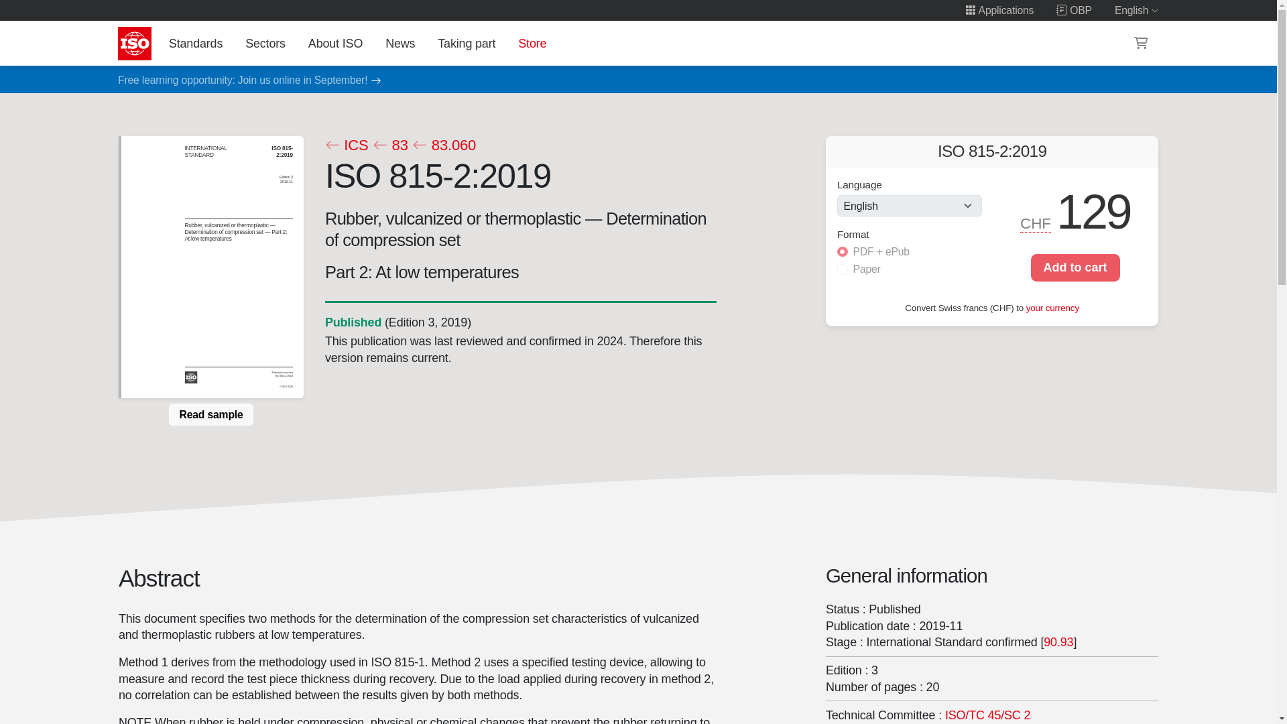 Image resolution: width=1287 pixels, height=724 pixels. Describe the element at coordinates (243, 80) in the screenshot. I see `Free learning opportunity: Join us online in September!` at that location.